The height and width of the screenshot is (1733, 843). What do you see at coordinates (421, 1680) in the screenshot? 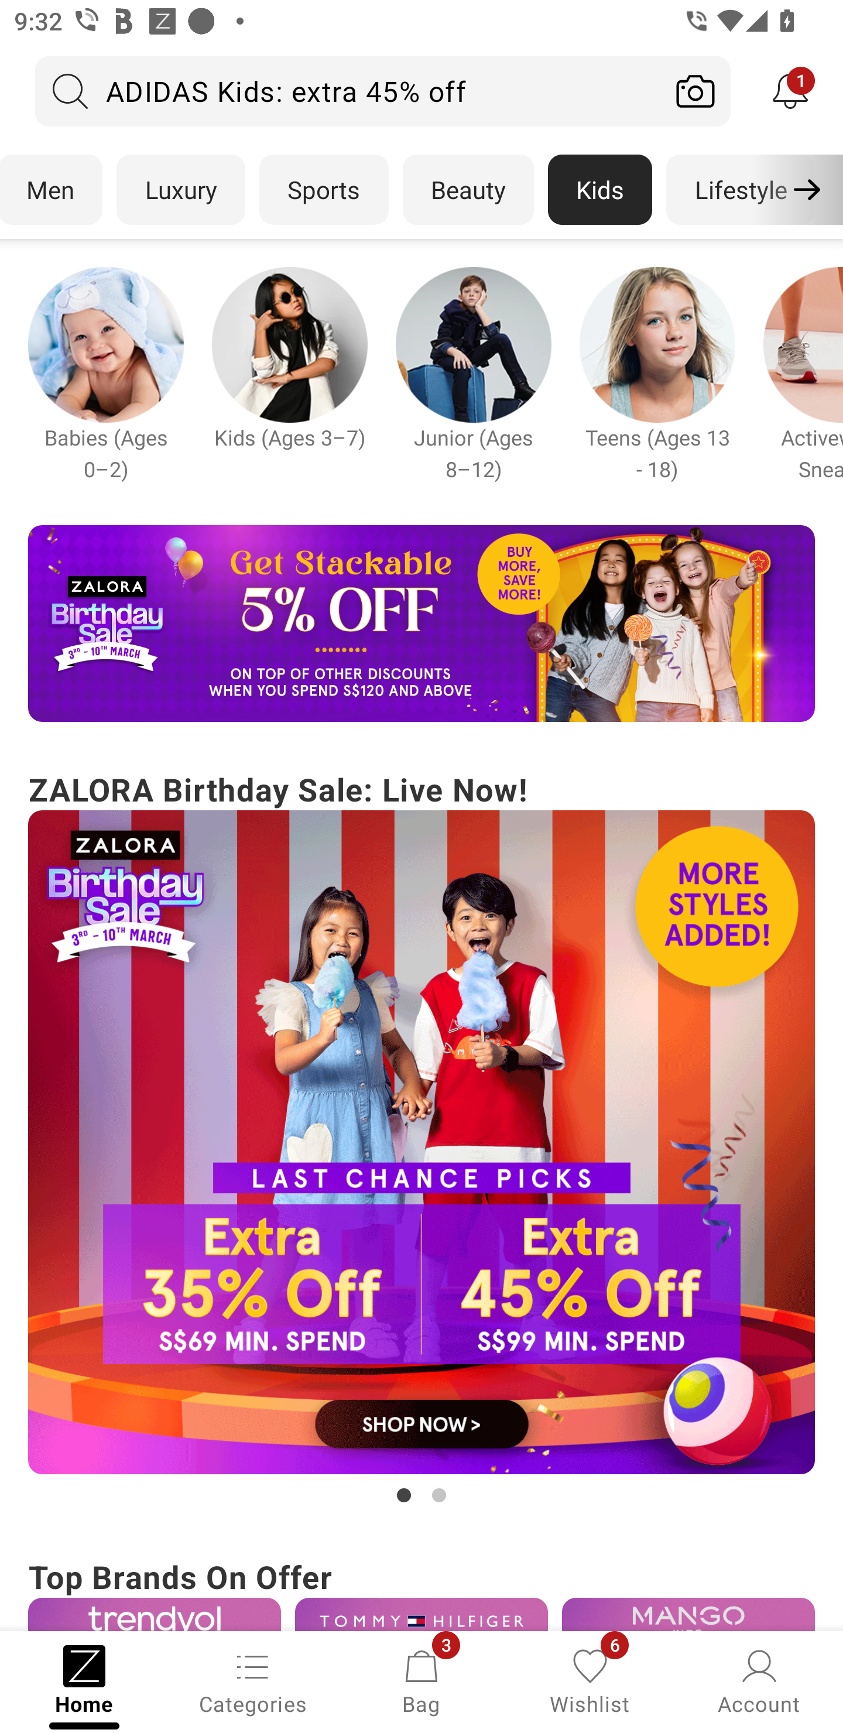
I see `Bag, 3 new notifications Bag` at bounding box center [421, 1680].